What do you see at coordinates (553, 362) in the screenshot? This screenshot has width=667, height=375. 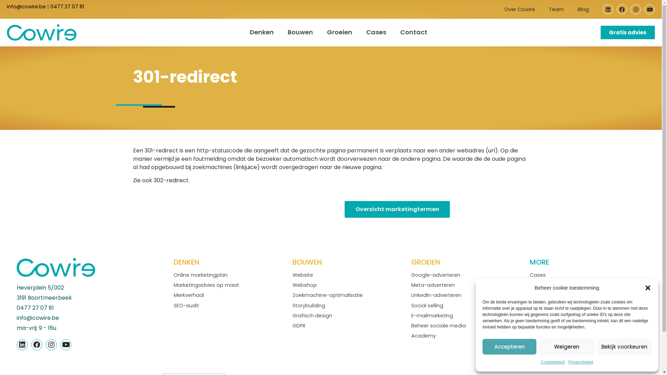 I see `Cookiebeleid` at bounding box center [553, 362].